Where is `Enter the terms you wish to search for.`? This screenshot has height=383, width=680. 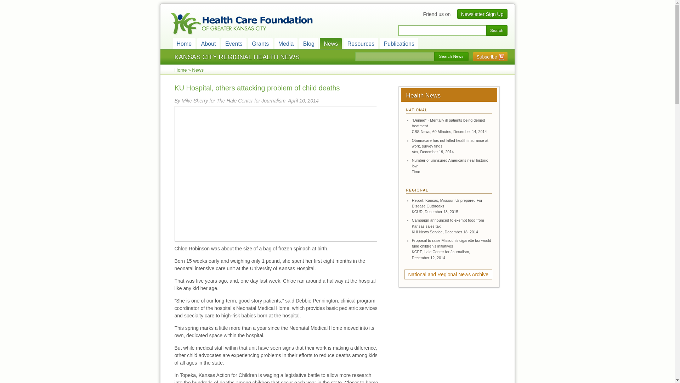 Enter the terms you wish to search for. is located at coordinates (442, 30).